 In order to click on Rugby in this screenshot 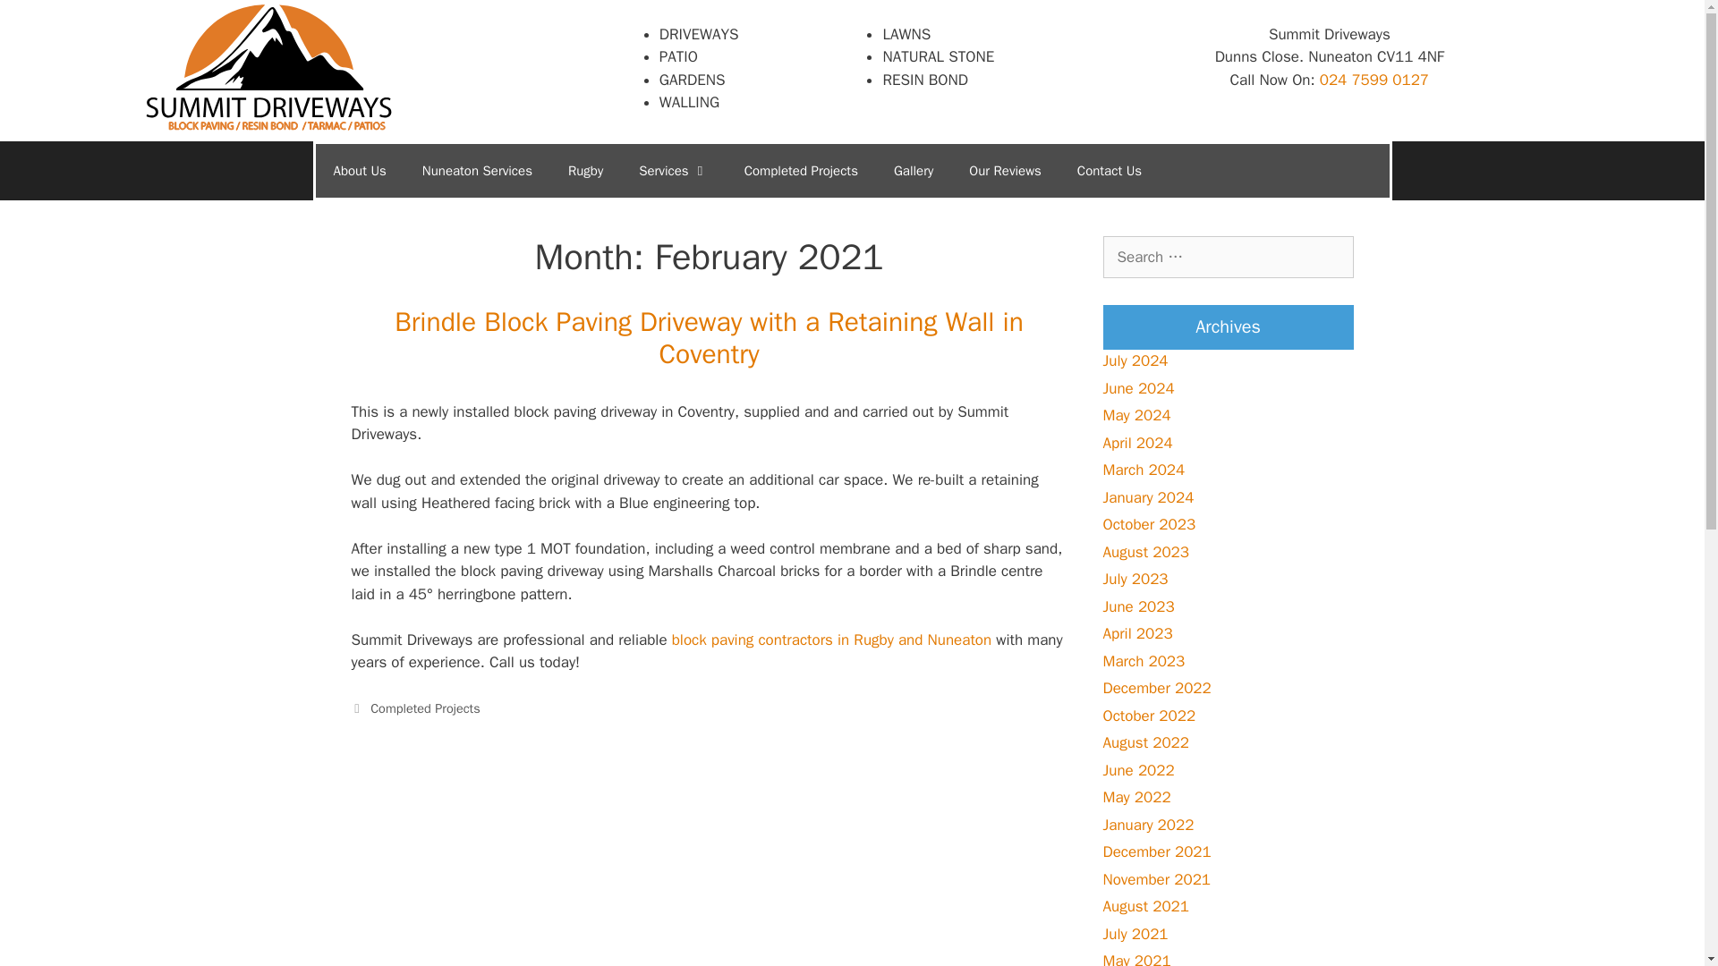, I will do `click(585, 170)`.